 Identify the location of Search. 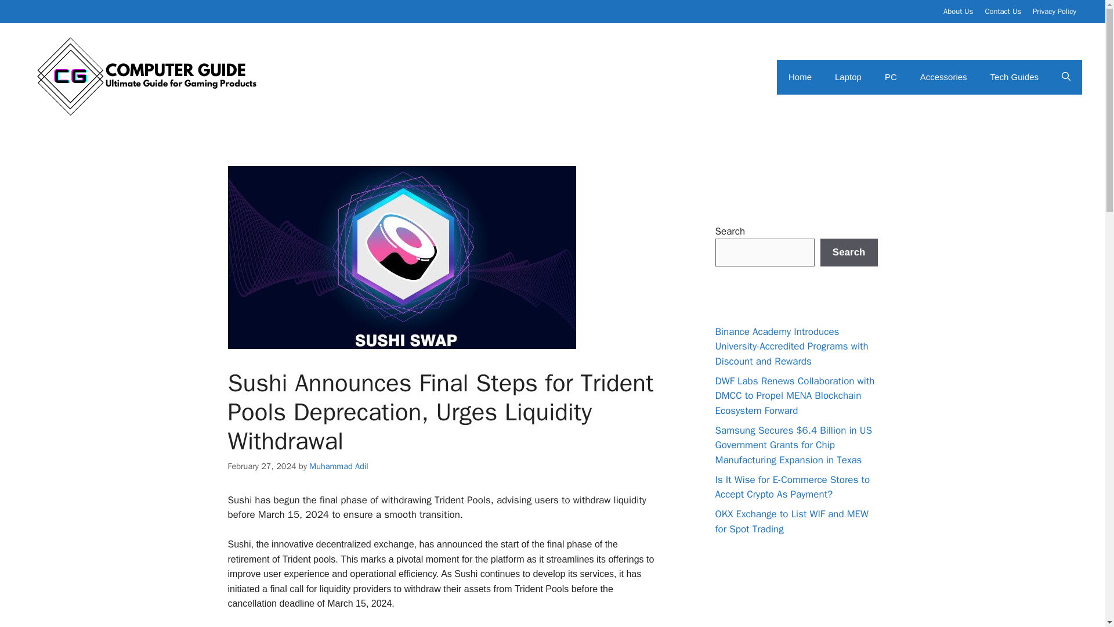
(848, 253).